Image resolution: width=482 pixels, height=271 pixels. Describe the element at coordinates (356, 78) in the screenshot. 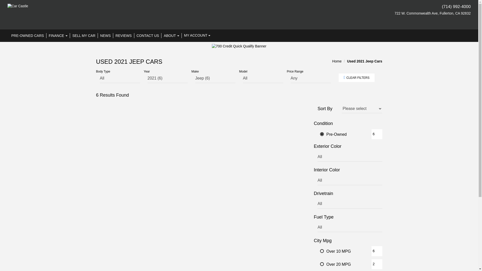

I see `CLEAR FILTERS` at that location.